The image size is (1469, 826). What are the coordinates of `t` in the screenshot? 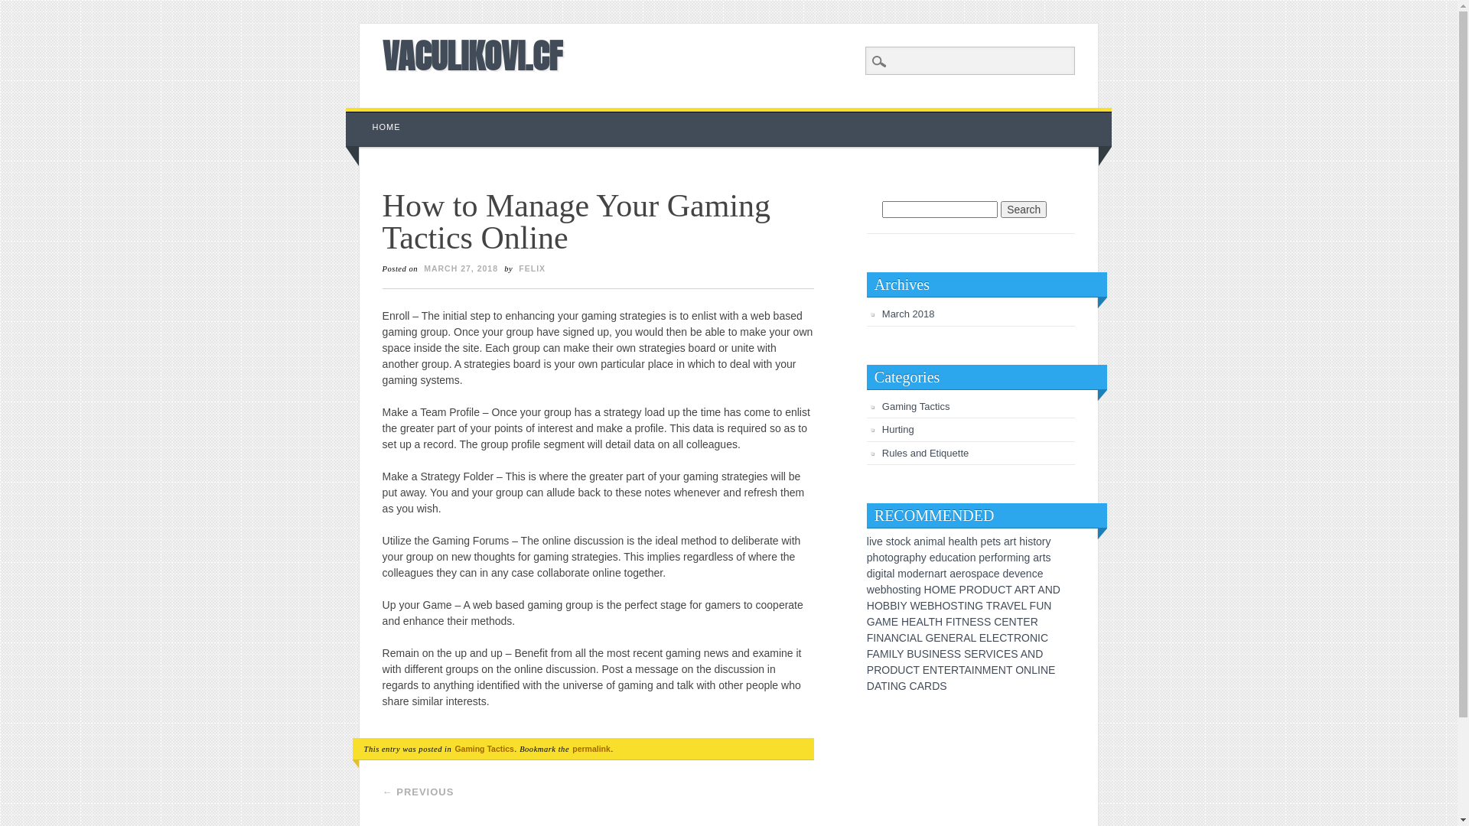 It's located at (1015, 541).